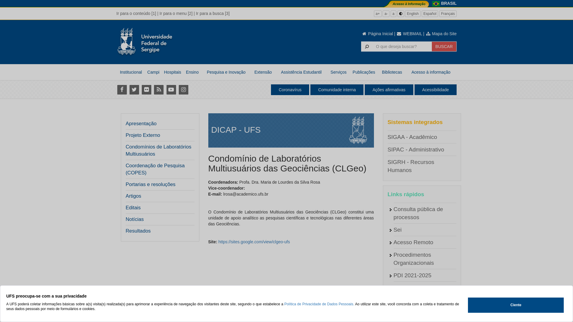 The height and width of the screenshot is (322, 573). I want to click on BRASIL, so click(449, 3).